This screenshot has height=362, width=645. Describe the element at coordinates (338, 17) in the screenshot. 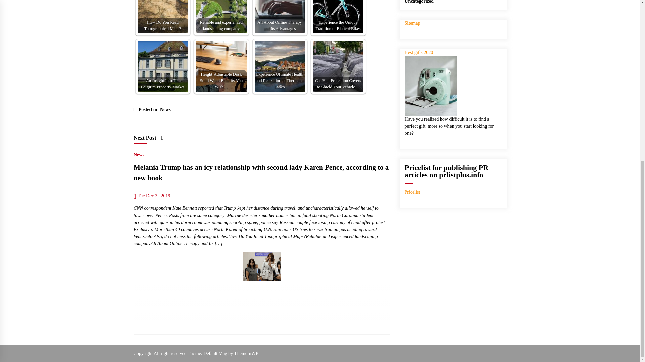

I see `Experience the Unique Tradition of Bianchi Bikes` at that location.